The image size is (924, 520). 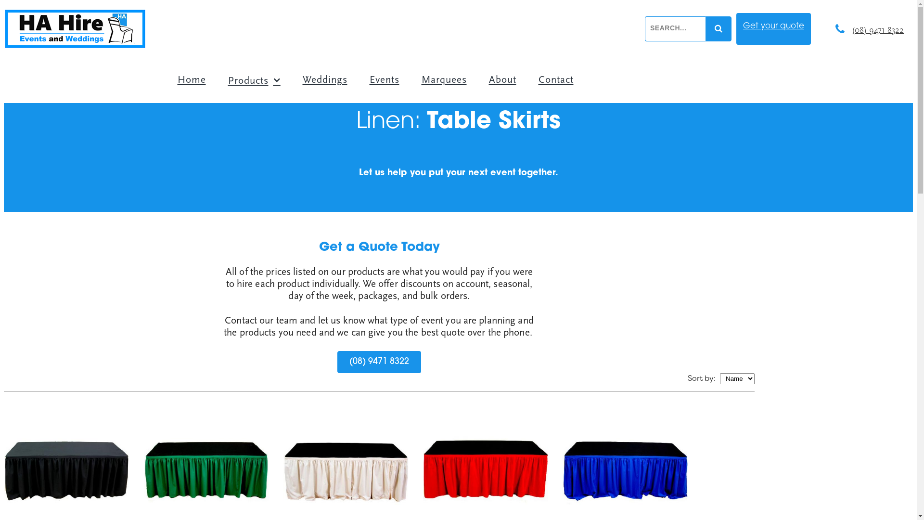 I want to click on Contact, so click(x=556, y=80).